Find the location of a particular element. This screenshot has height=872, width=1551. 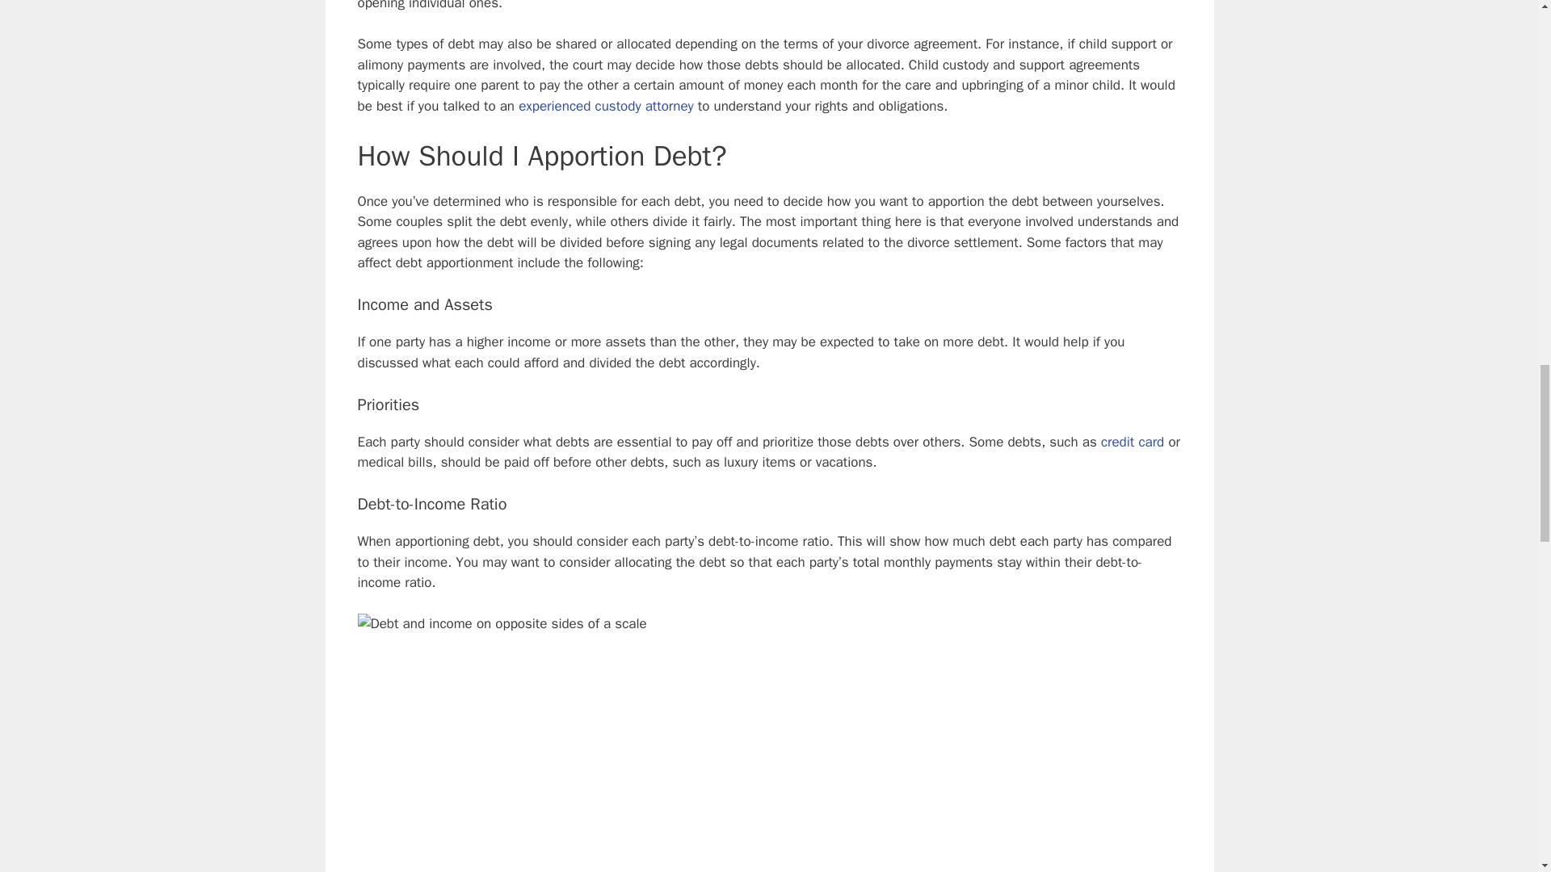

credit card is located at coordinates (1133, 442).